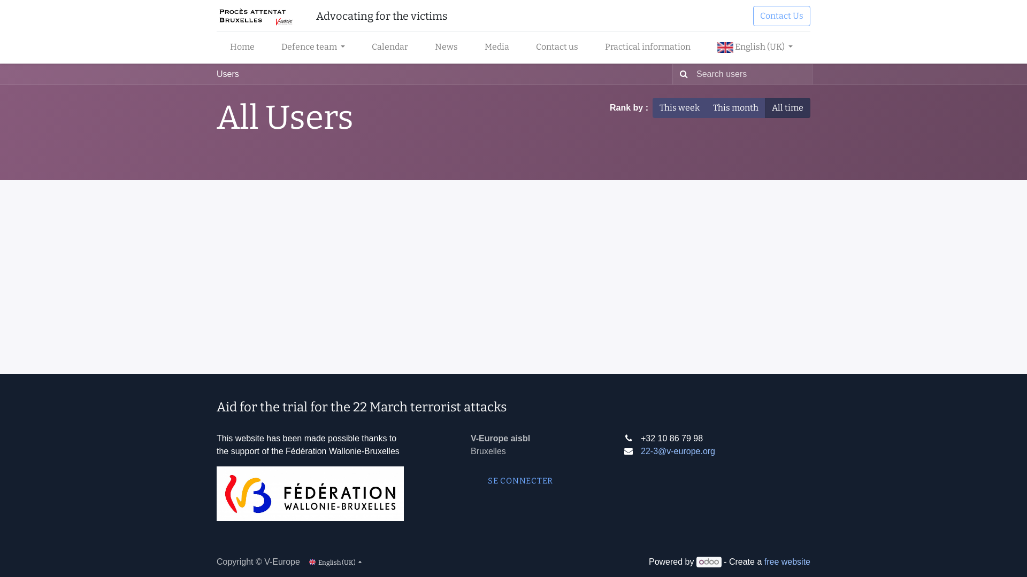 This screenshot has width=1027, height=577. What do you see at coordinates (736, 108) in the screenshot?
I see `This month` at bounding box center [736, 108].